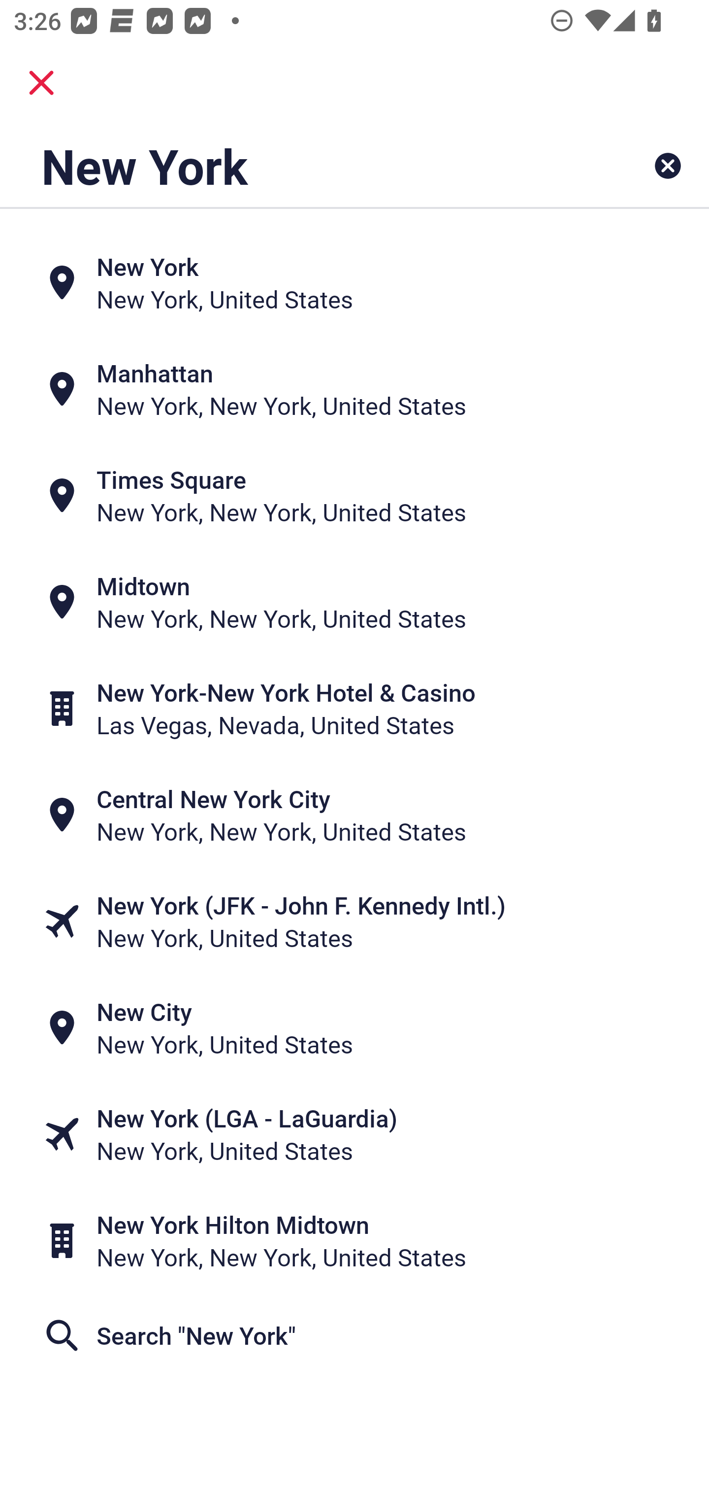 This screenshot has width=709, height=1498. I want to click on Manhattan New York, New York, United States, so click(354, 388).